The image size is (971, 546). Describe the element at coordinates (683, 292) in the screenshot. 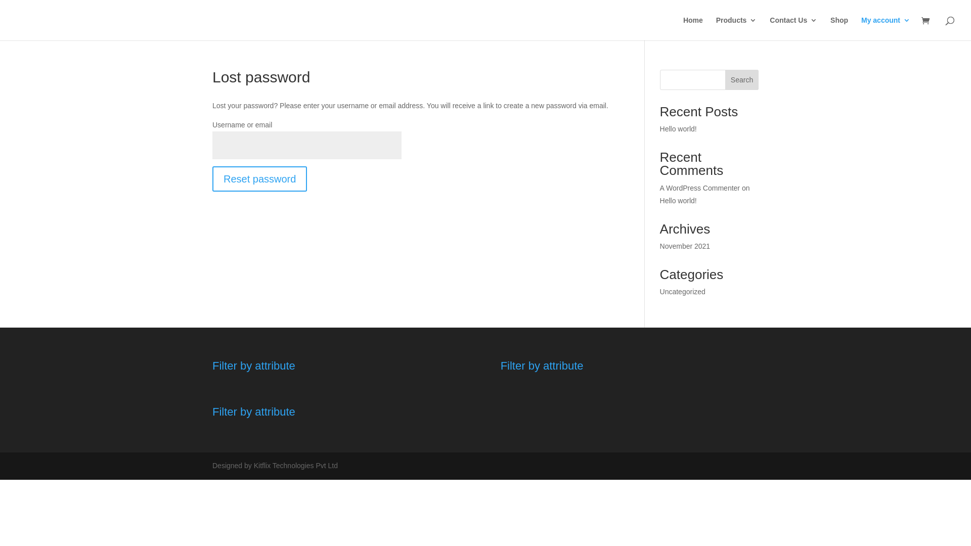

I see `Uncategorized` at that location.